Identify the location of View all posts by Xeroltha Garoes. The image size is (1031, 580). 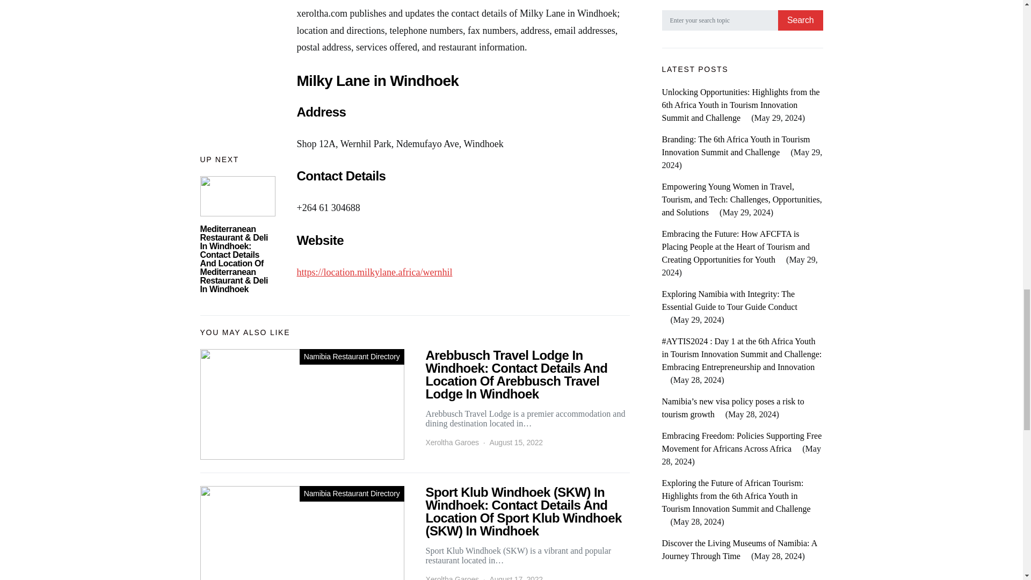
(451, 443).